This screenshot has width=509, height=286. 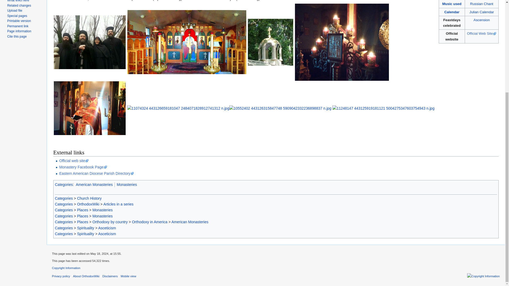 What do you see at coordinates (482, 33) in the screenshot?
I see `Official Web Site` at bounding box center [482, 33].